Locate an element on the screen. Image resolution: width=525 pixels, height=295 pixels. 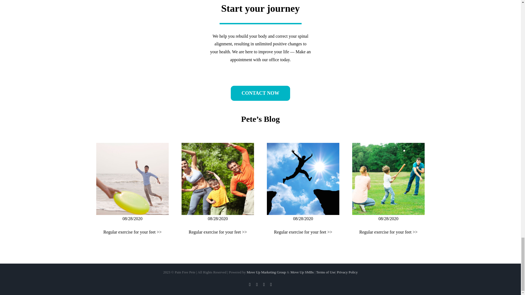
bbb is located at coordinates (218, 179).